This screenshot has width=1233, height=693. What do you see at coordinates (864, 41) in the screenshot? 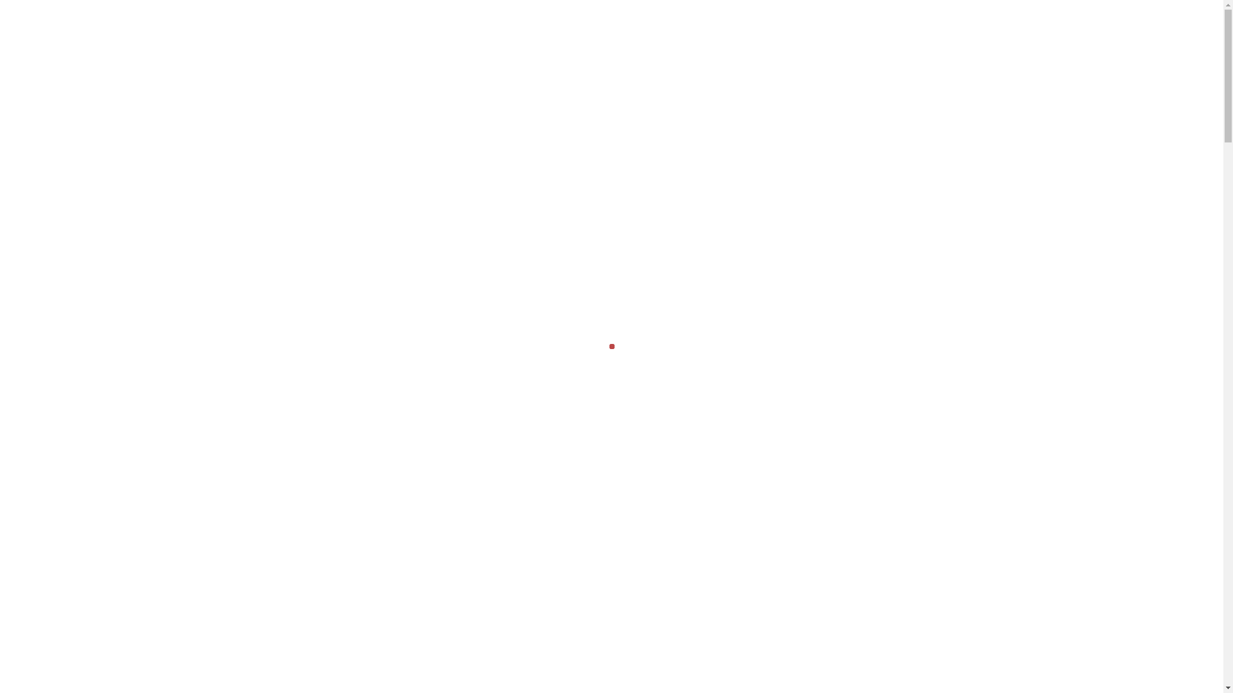
I see `Project Partners` at bounding box center [864, 41].